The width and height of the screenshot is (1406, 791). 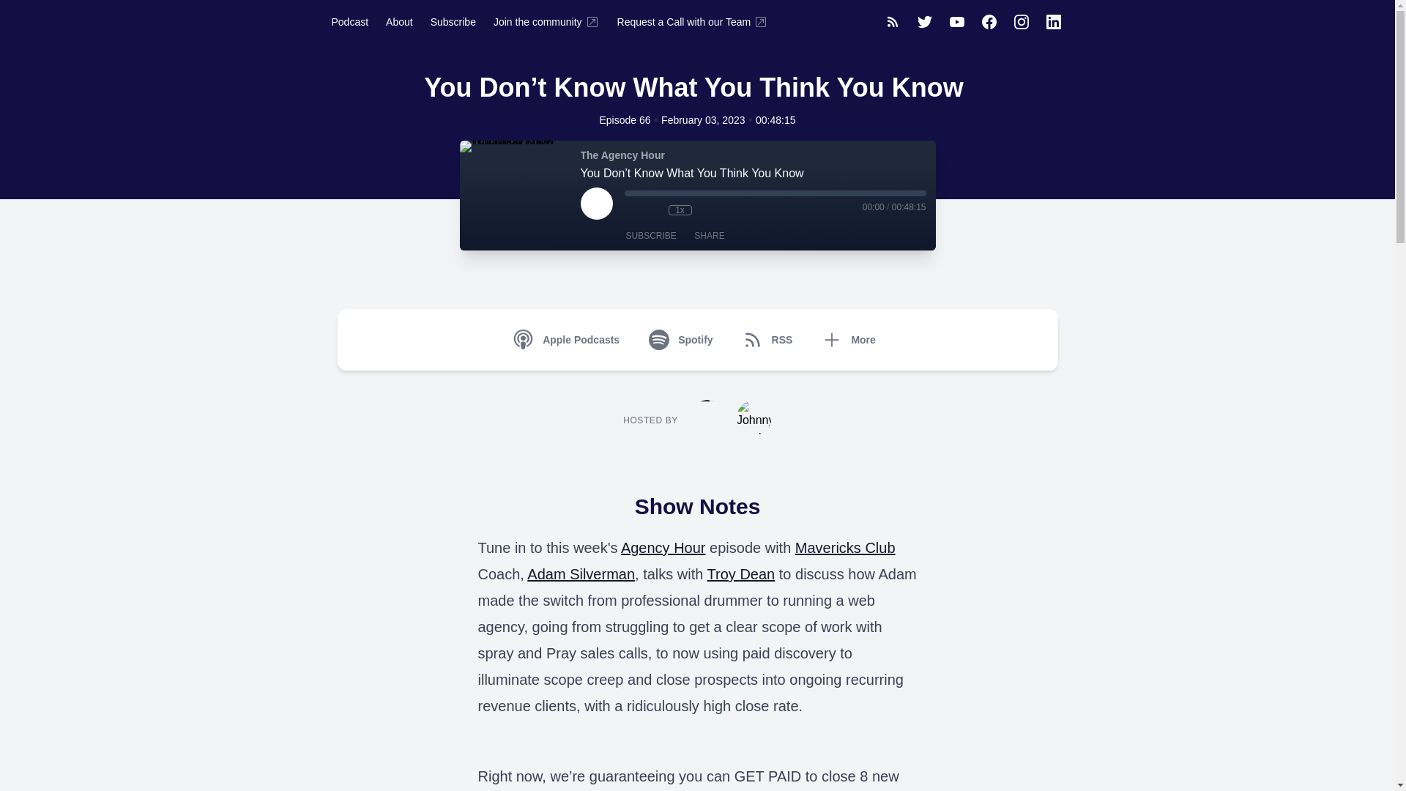 What do you see at coordinates (569, 340) in the screenshot?
I see `Apple Podcasts` at bounding box center [569, 340].